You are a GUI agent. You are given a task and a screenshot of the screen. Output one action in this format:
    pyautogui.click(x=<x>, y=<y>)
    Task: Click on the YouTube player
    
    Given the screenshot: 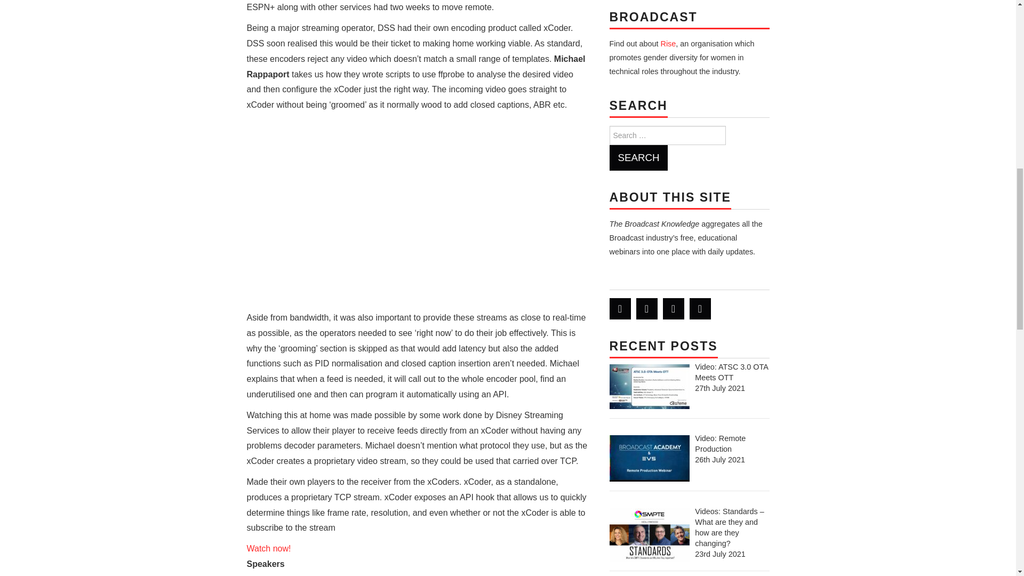 What is the action you would take?
    pyautogui.click(x=417, y=214)
    